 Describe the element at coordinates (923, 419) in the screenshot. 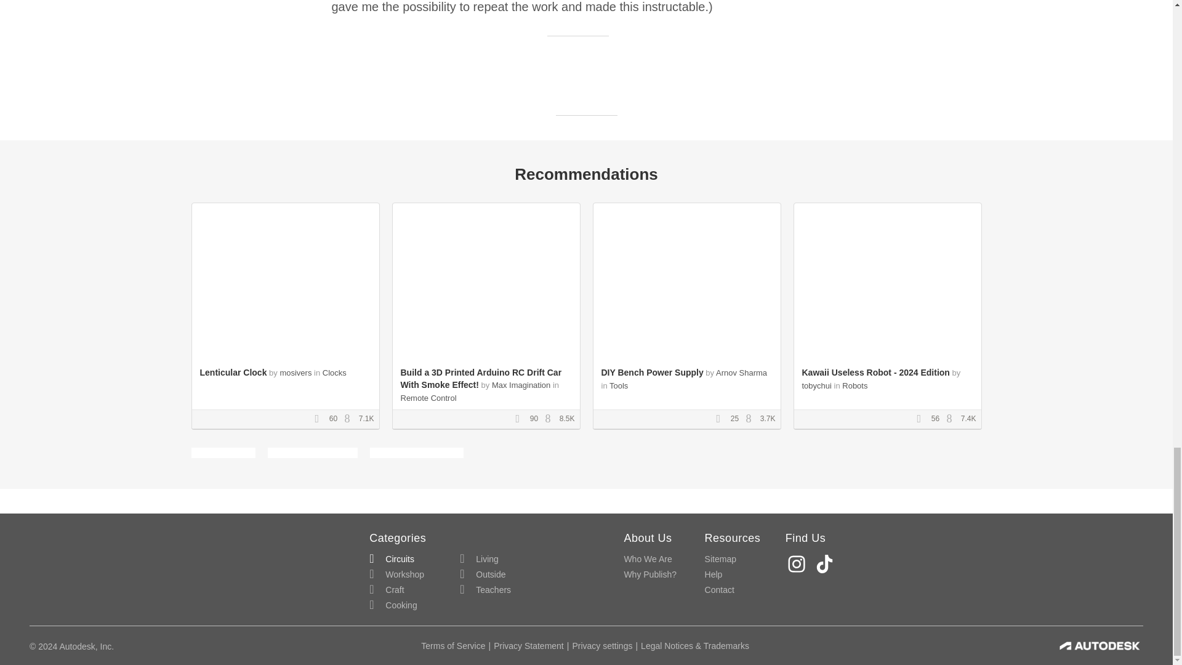

I see `Favorites Count` at that location.